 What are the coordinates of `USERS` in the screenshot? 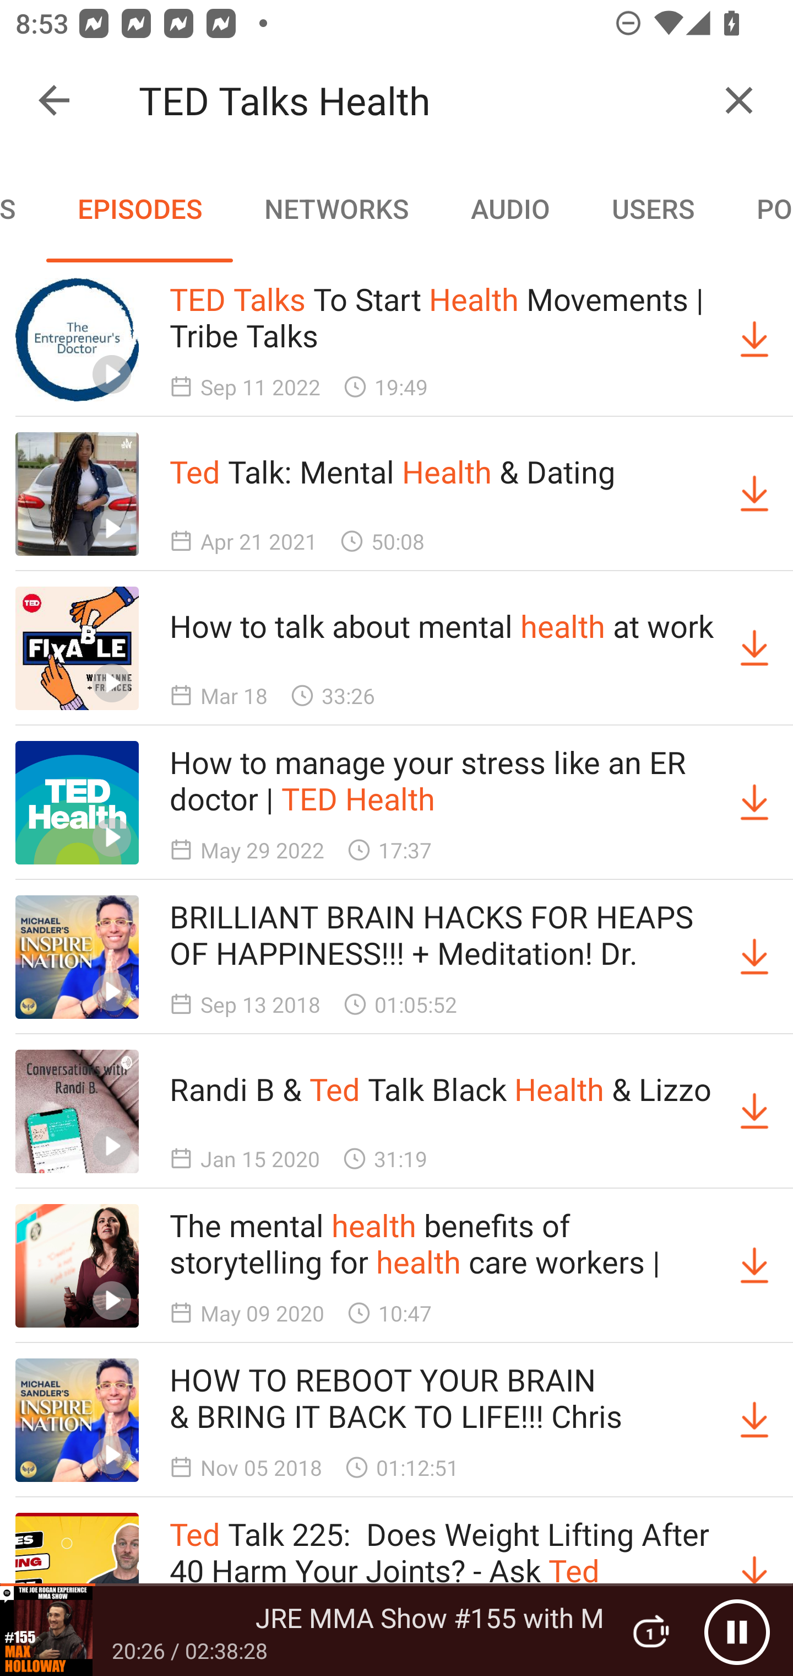 It's located at (653, 208).